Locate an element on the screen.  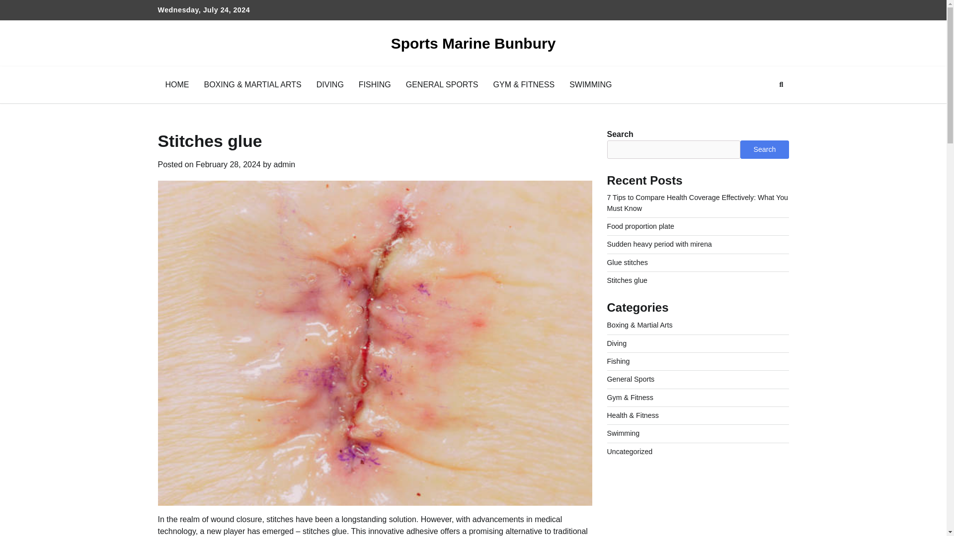
Search is located at coordinates (764, 149).